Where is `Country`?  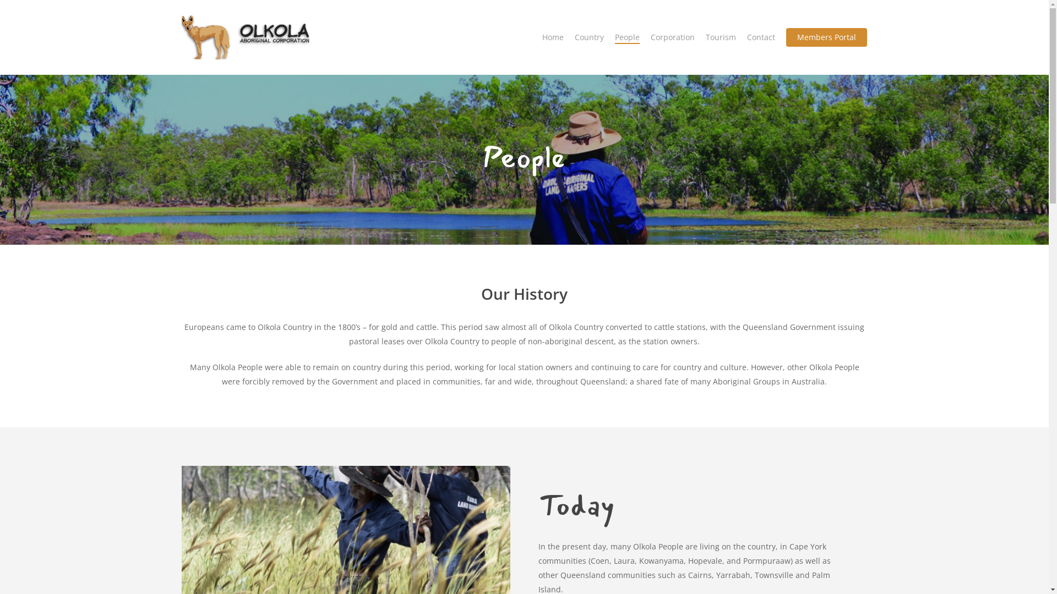 Country is located at coordinates (589, 37).